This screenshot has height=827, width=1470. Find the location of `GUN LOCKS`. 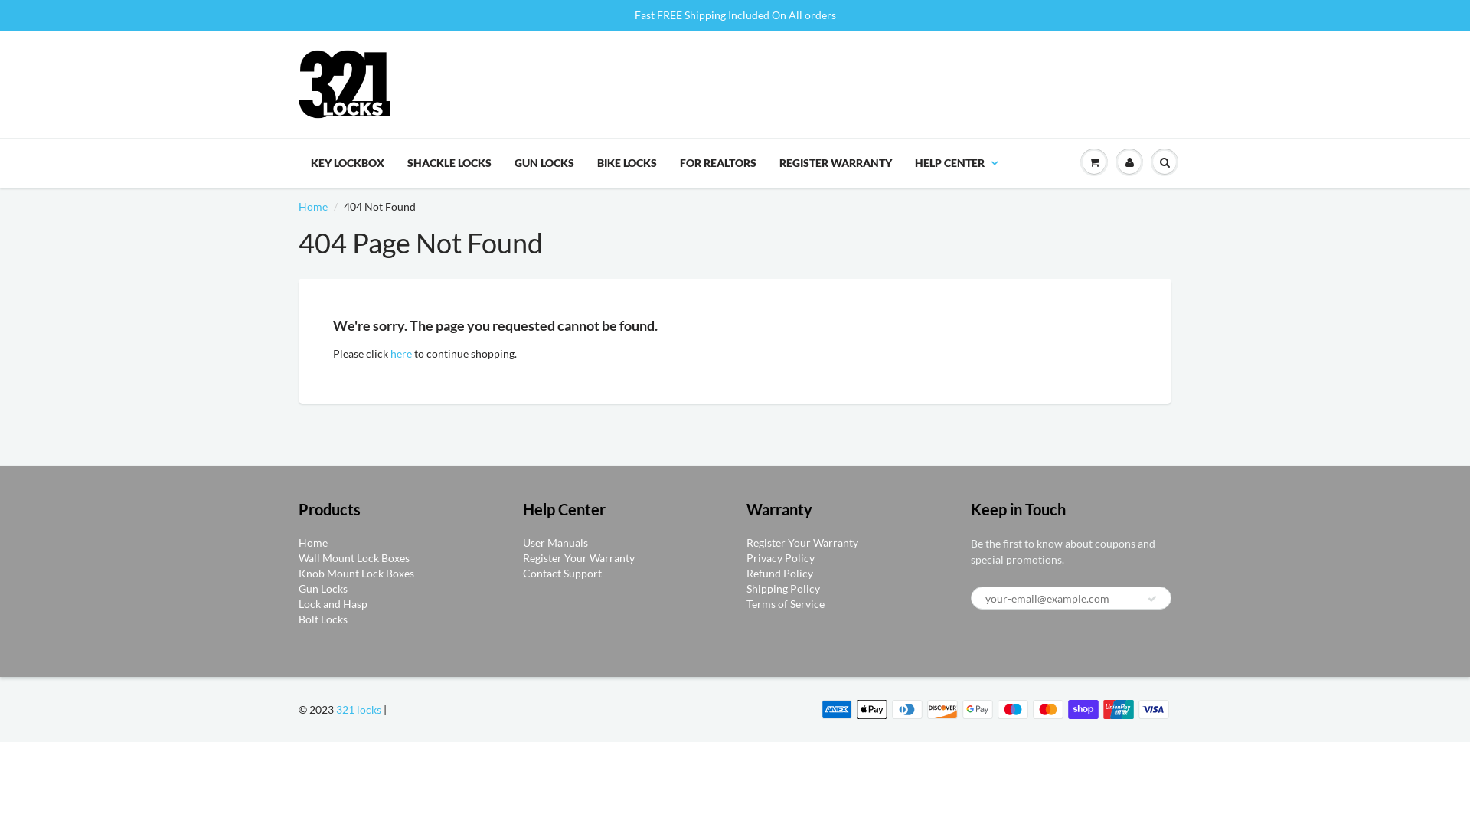

GUN LOCKS is located at coordinates (544, 163).